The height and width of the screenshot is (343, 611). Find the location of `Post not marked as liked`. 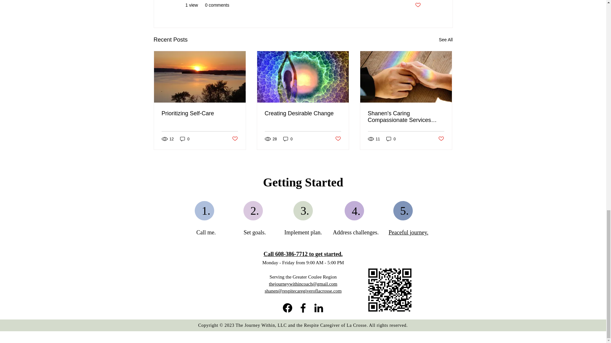

Post not marked as liked is located at coordinates (441, 139).